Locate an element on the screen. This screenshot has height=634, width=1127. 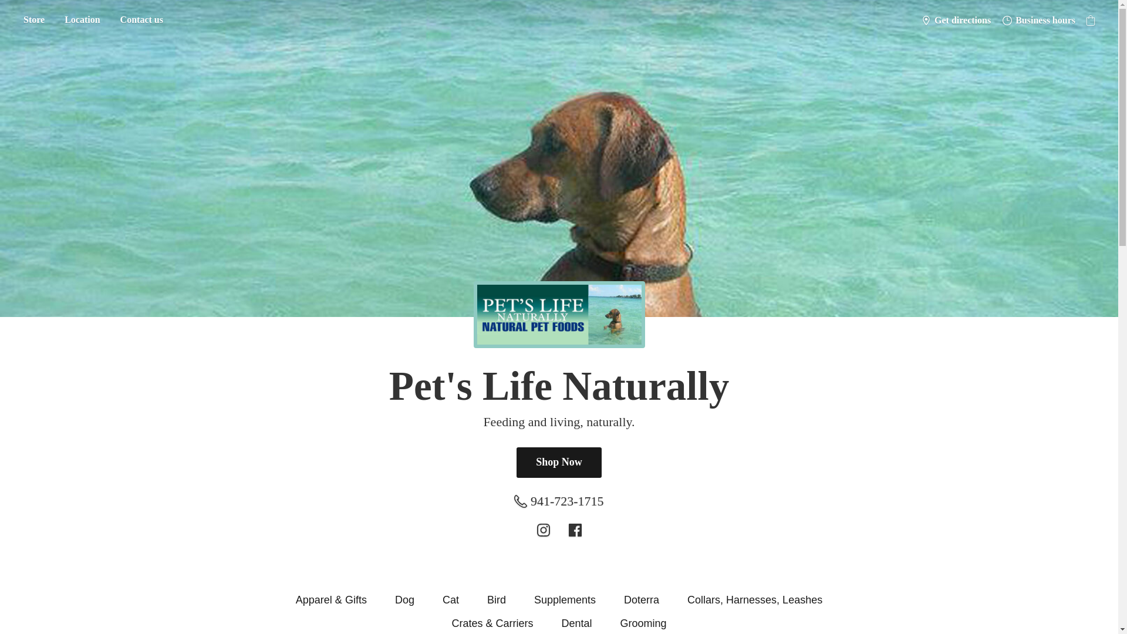
Bird is located at coordinates (497, 599).